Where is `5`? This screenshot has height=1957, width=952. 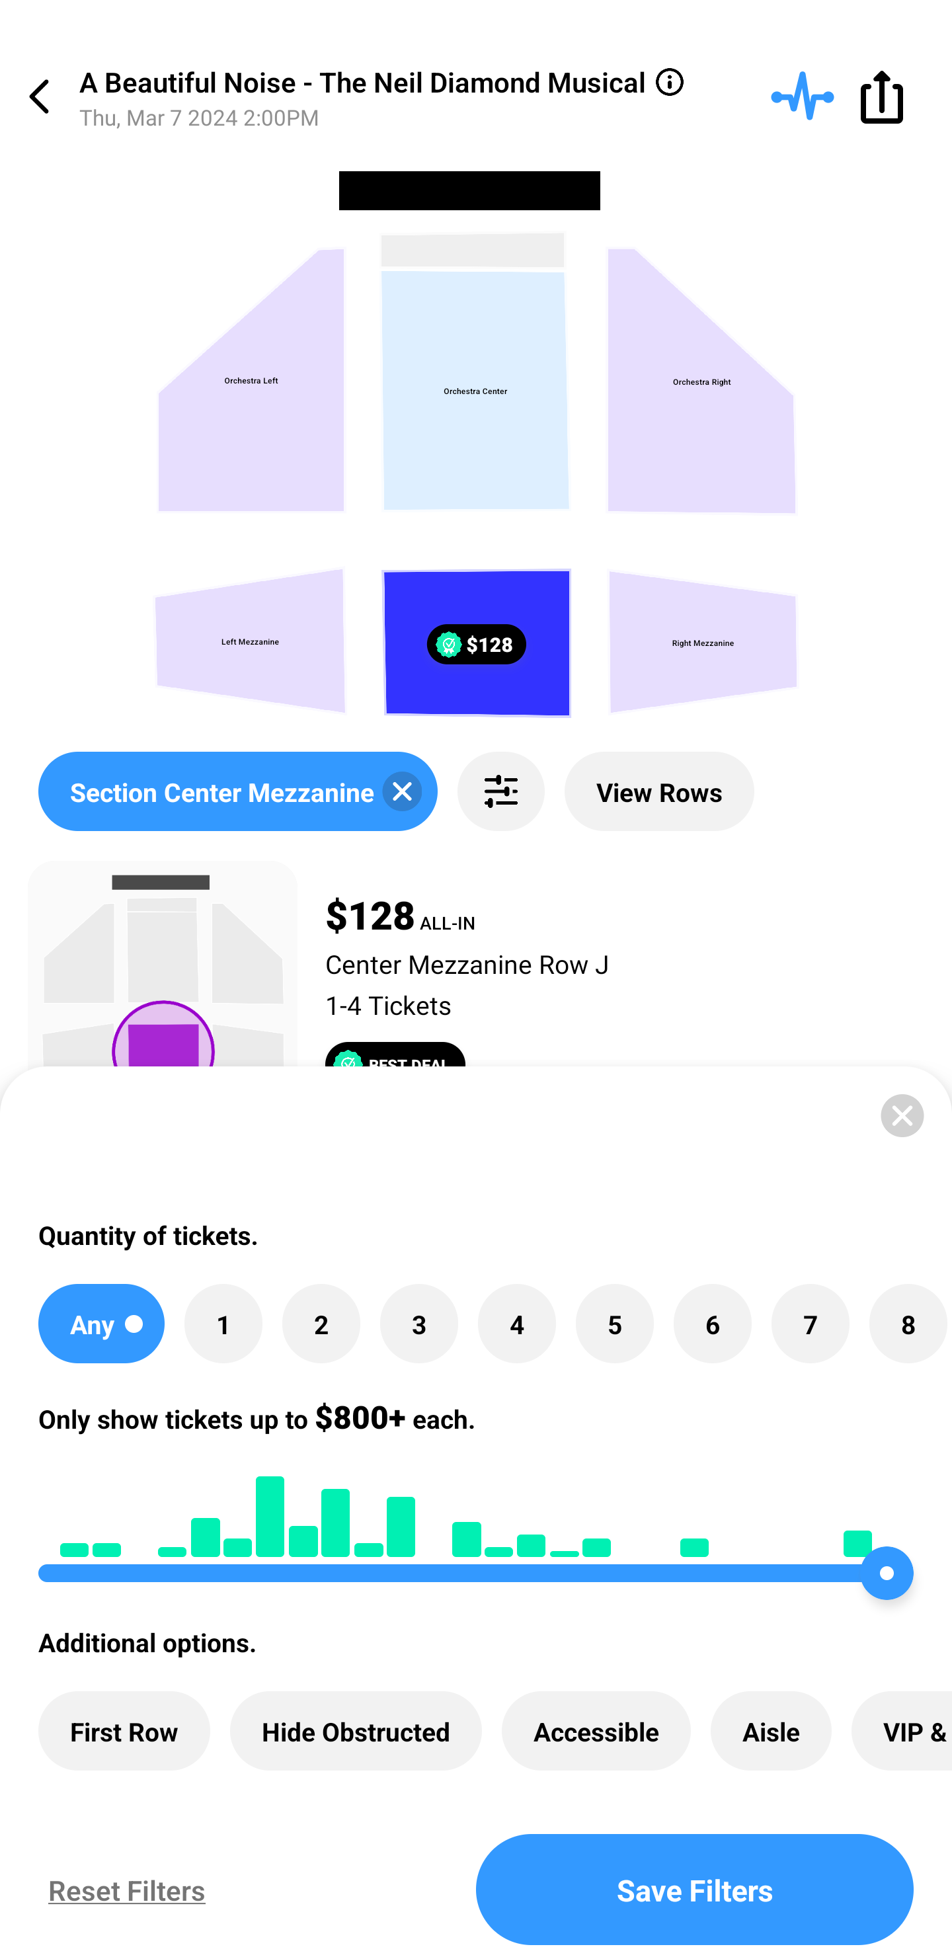
5 is located at coordinates (615, 1324).